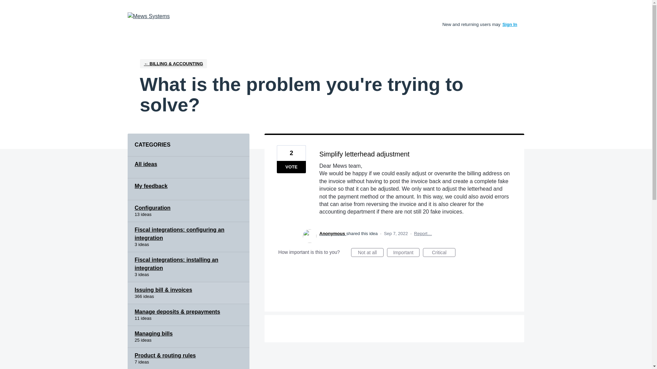 The width and height of the screenshot is (657, 369). I want to click on Fiscal integrations: configuring an integration, so click(188, 237).